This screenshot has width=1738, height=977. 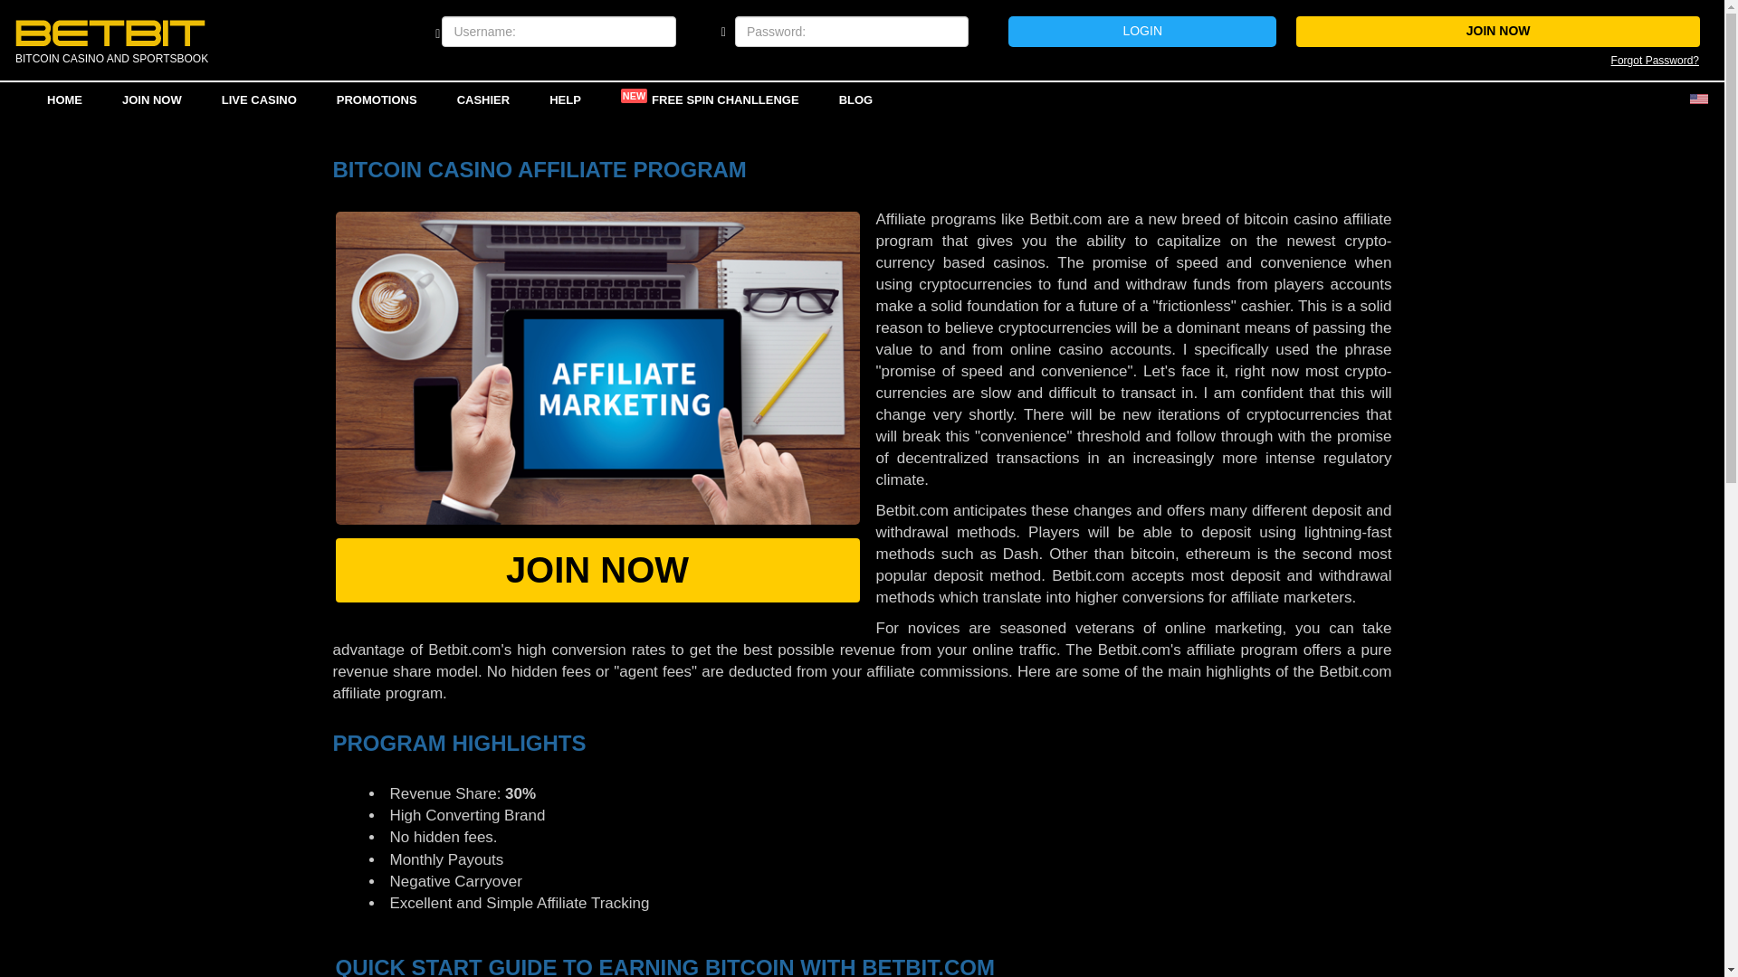 What do you see at coordinates (152, 100) in the screenshot?
I see `JOIN NOW` at bounding box center [152, 100].